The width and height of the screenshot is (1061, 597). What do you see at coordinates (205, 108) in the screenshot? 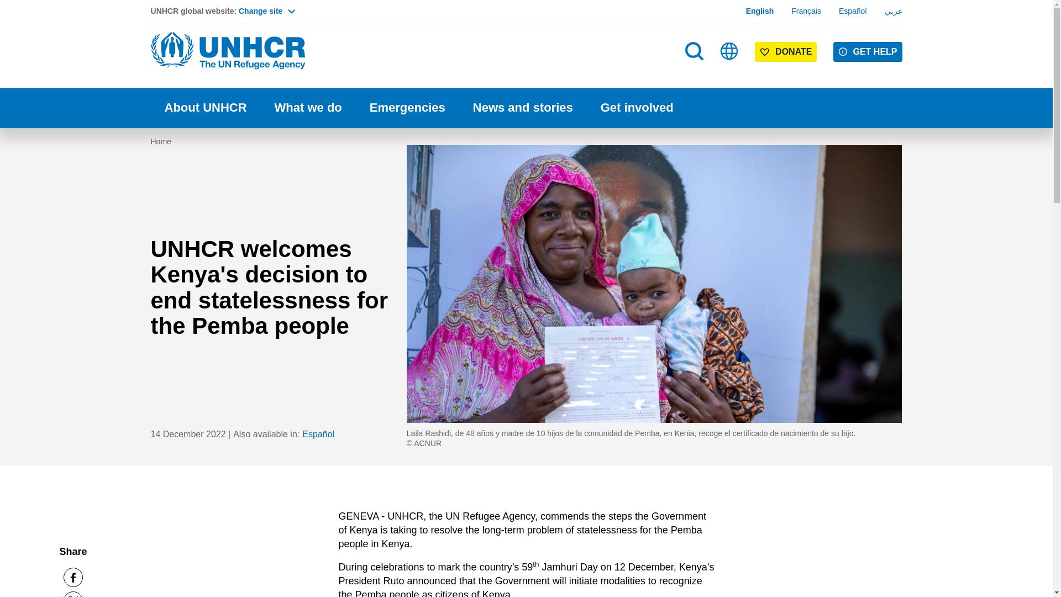
I see `About UNHCR` at bounding box center [205, 108].